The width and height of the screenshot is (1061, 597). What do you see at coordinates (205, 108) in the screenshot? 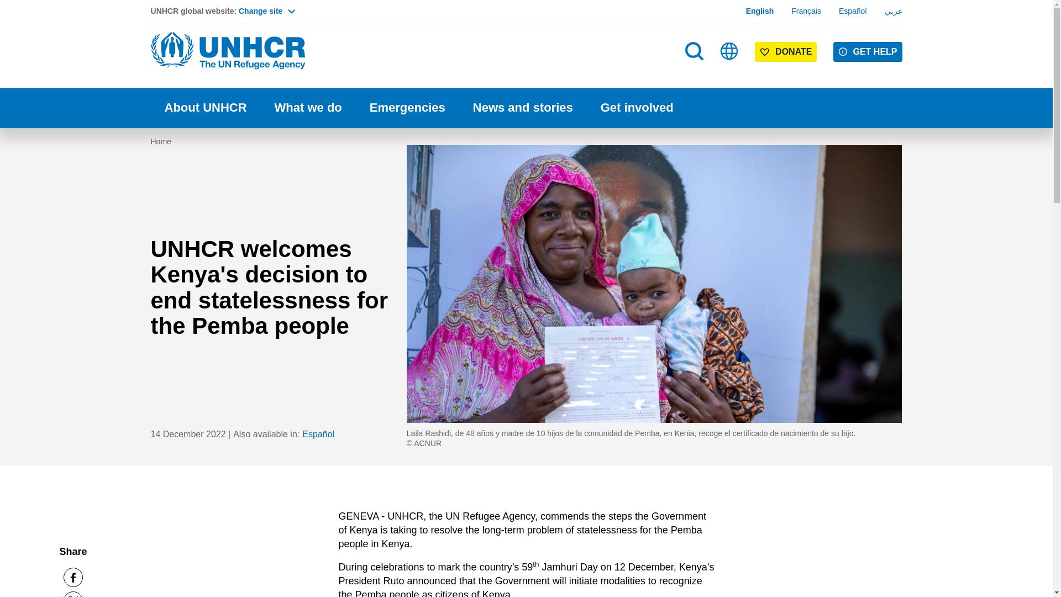
I see `About UNHCR` at bounding box center [205, 108].